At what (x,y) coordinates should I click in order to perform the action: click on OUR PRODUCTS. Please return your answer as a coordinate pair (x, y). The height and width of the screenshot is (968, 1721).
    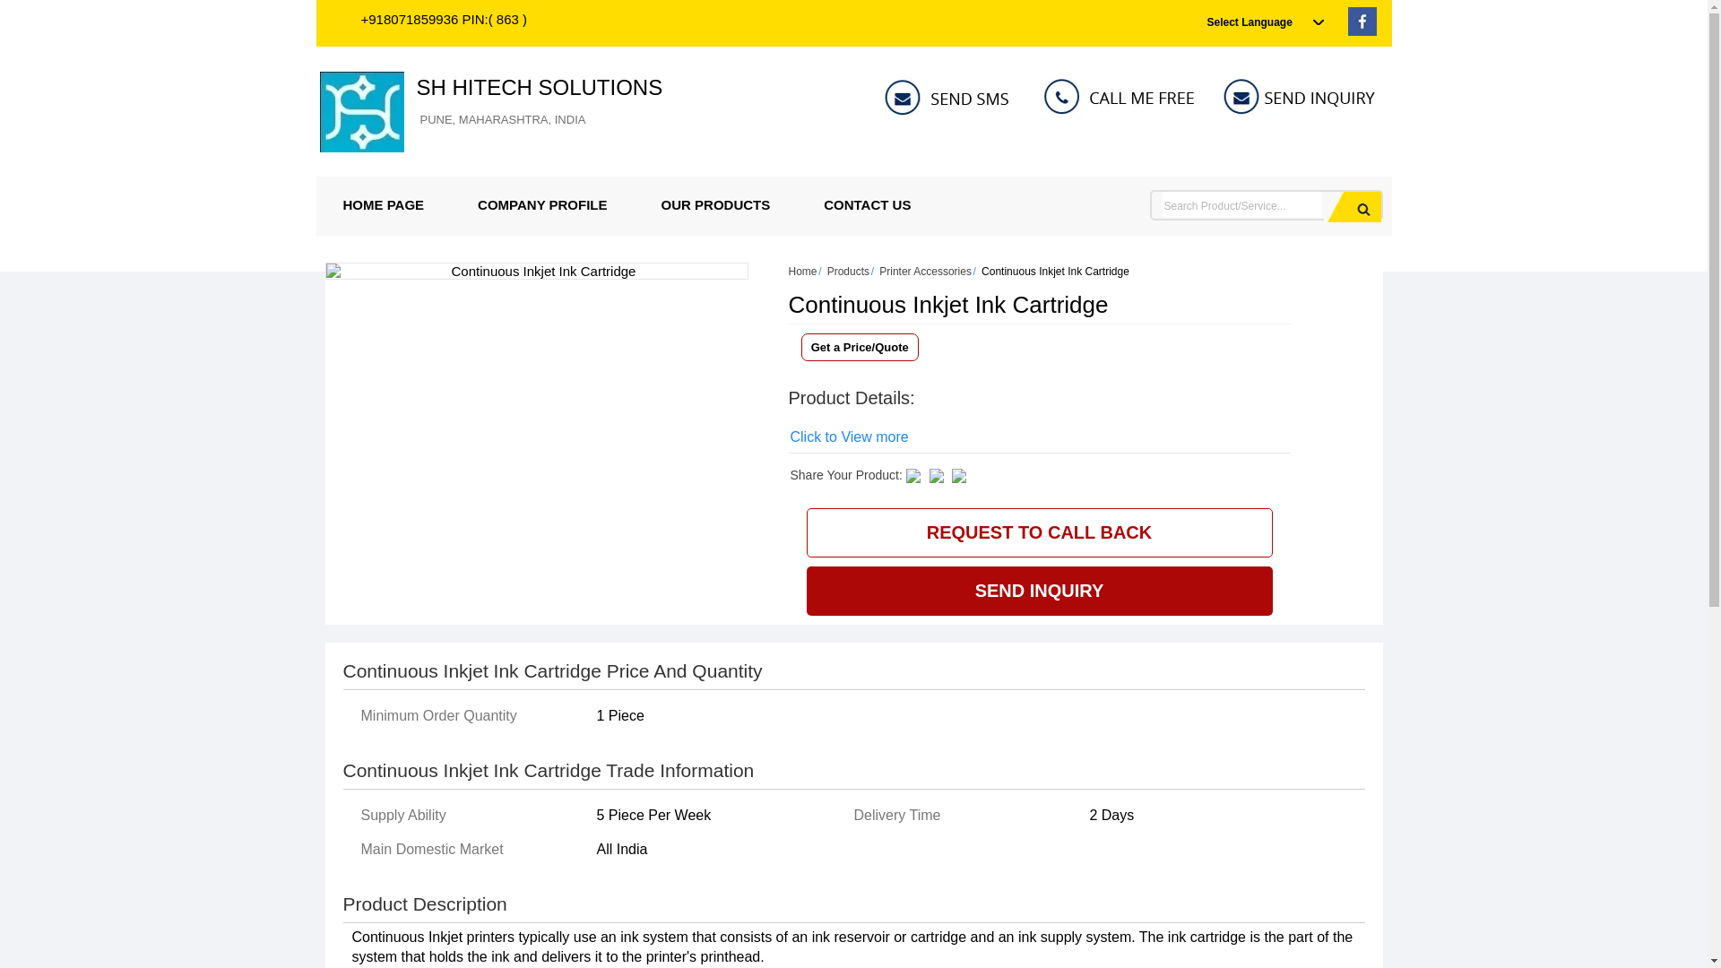
    Looking at the image, I should click on (716, 204).